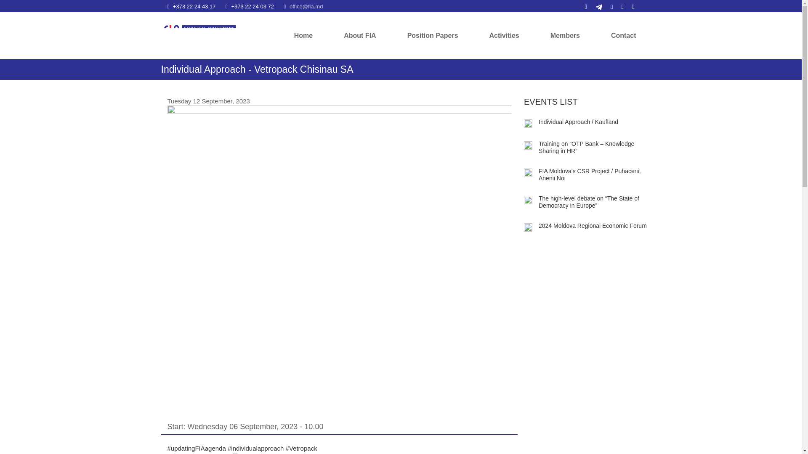 The height and width of the screenshot is (454, 808). What do you see at coordinates (528, 227) in the screenshot?
I see `2024 Moldova Regional Economic Forum` at bounding box center [528, 227].